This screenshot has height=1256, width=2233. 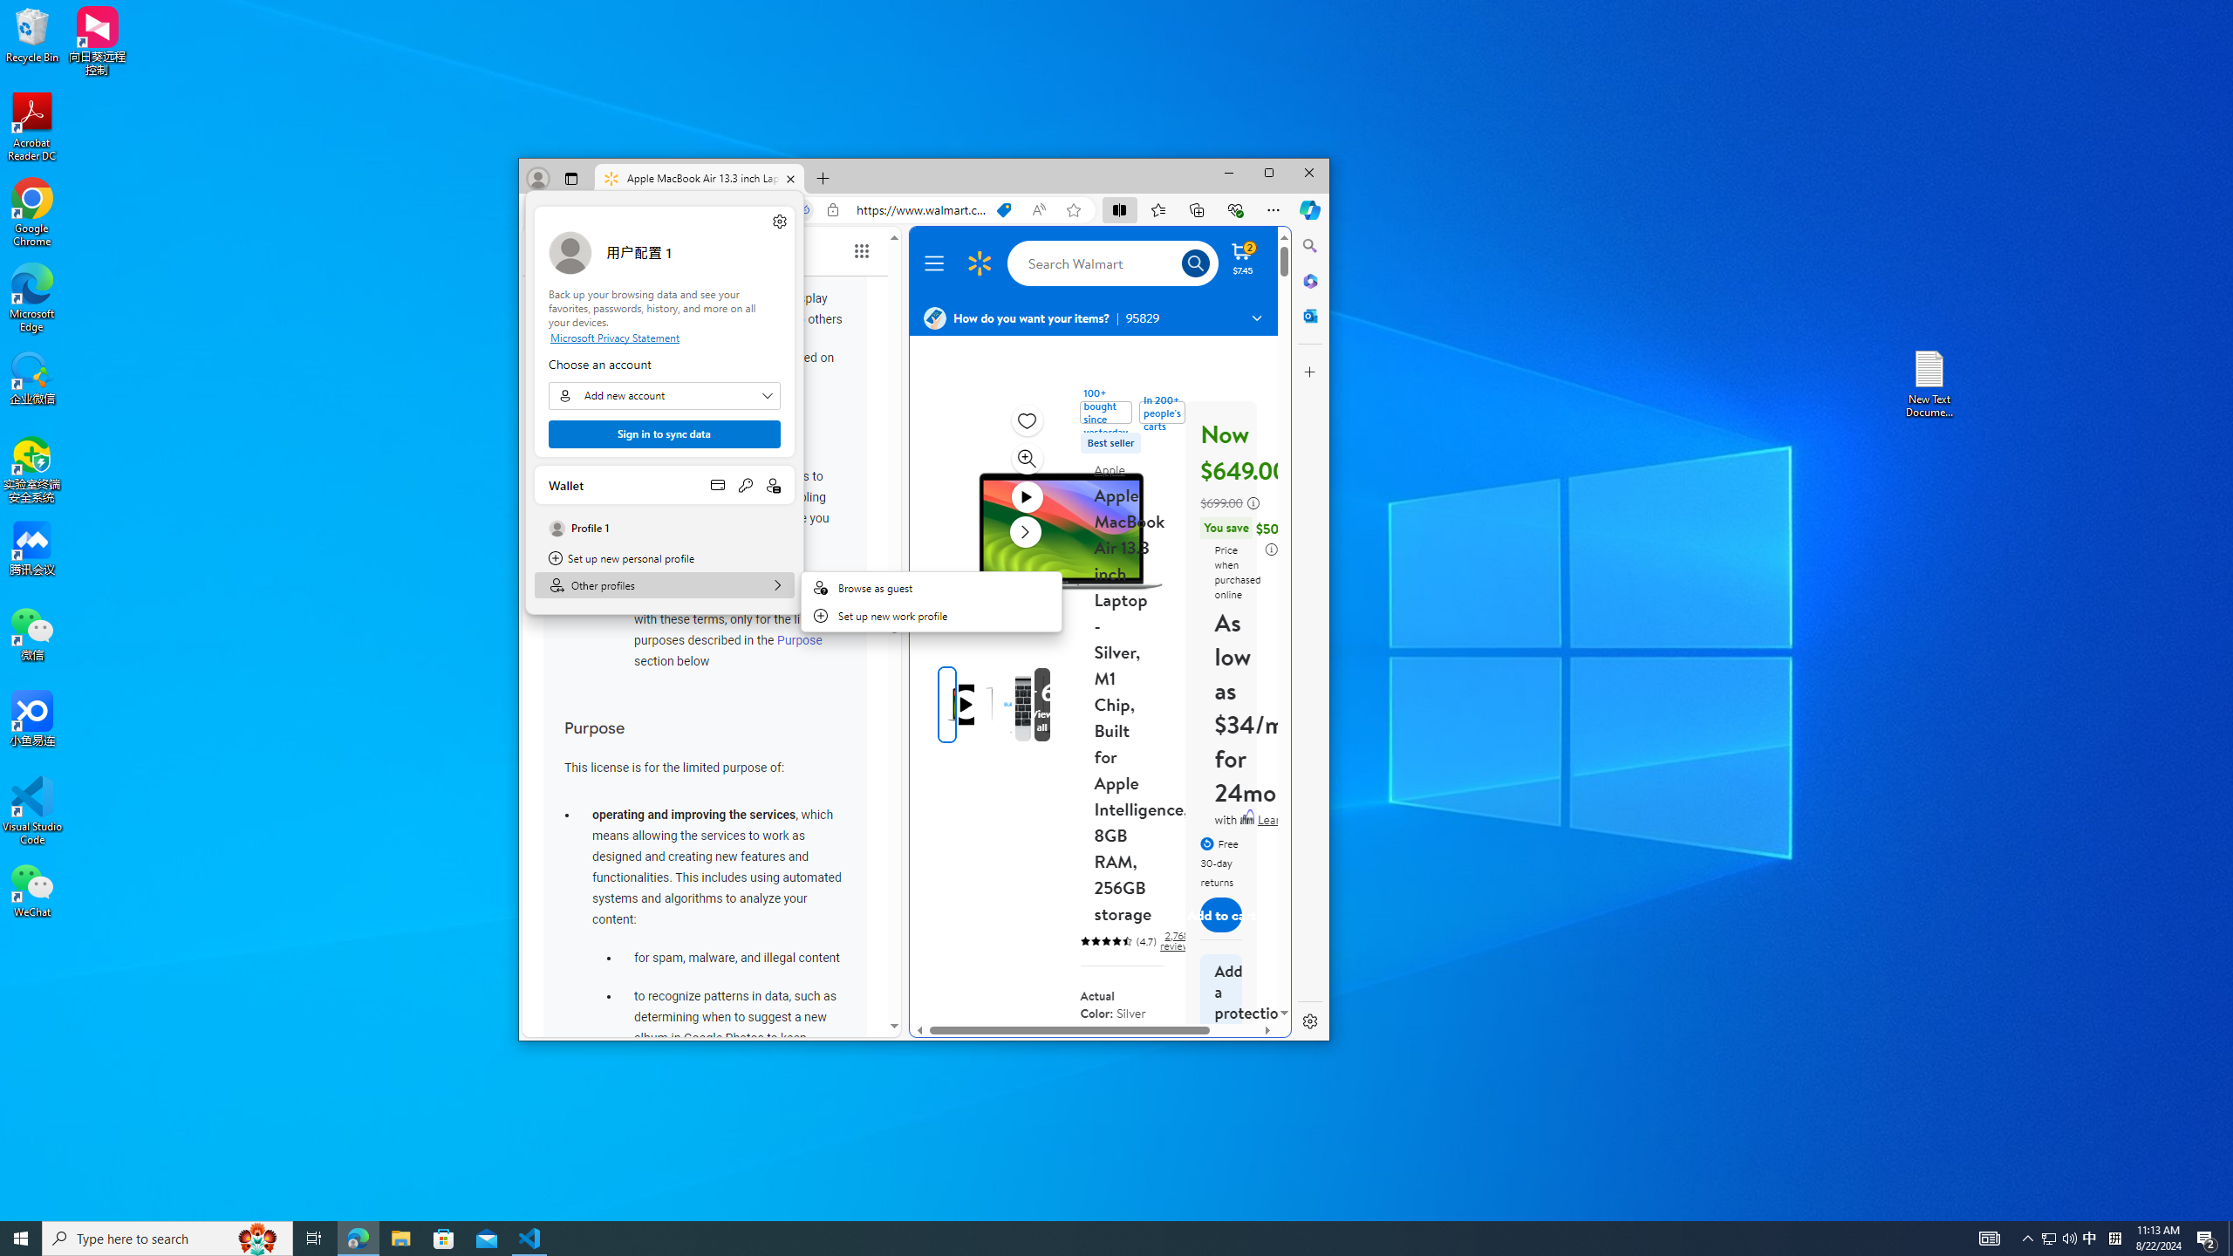 What do you see at coordinates (1143, 1050) in the screenshot?
I see `Silver` at bounding box center [1143, 1050].